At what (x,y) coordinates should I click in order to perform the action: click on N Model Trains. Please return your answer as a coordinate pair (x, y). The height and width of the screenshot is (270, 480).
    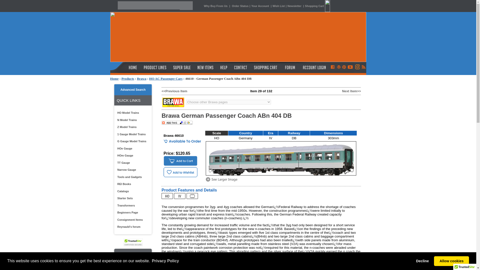
    Looking at the image, I should click on (132, 120).